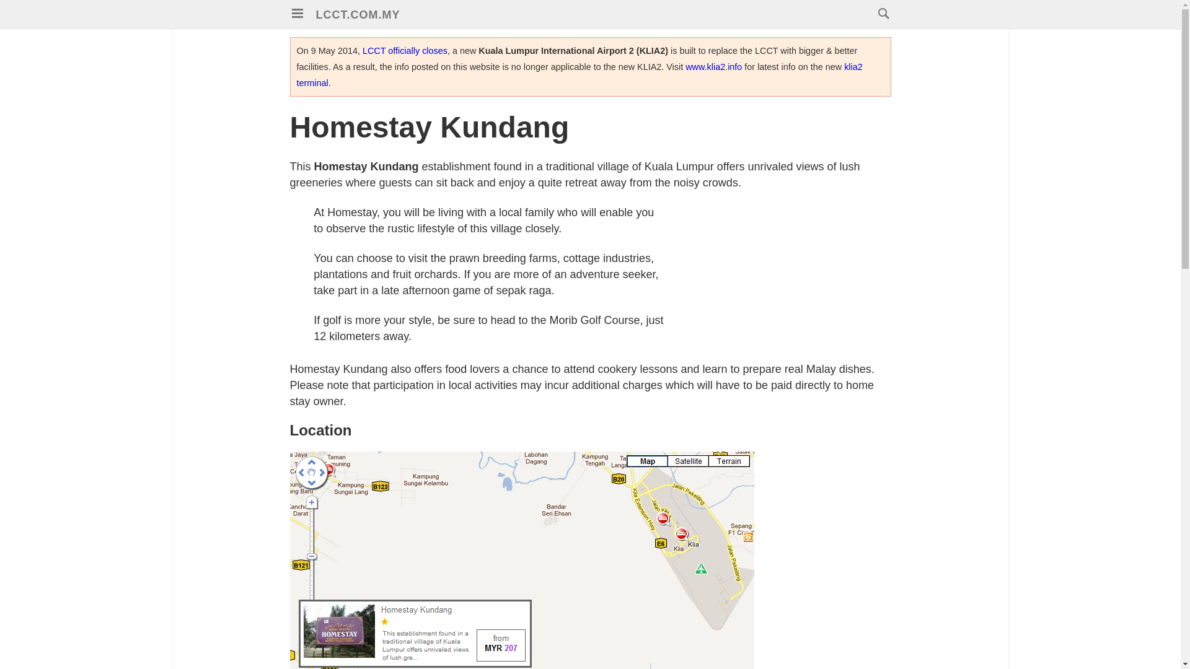 The width and height of the screenshot is (1190, 669). Describe the element at coordinates (880, 13) in the screenshot. I see `Search for:` at that location.